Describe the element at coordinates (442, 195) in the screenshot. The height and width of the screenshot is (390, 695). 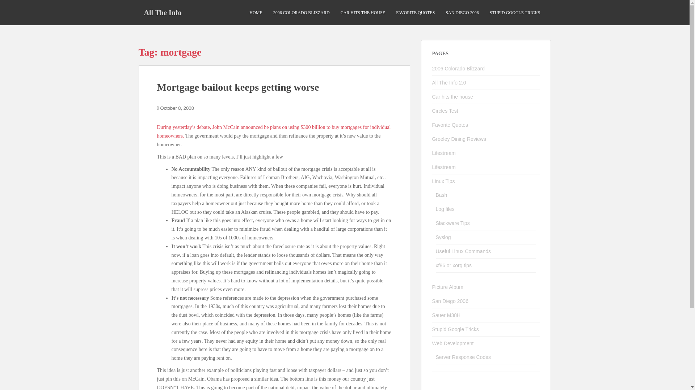
I see `Bash` at that location.